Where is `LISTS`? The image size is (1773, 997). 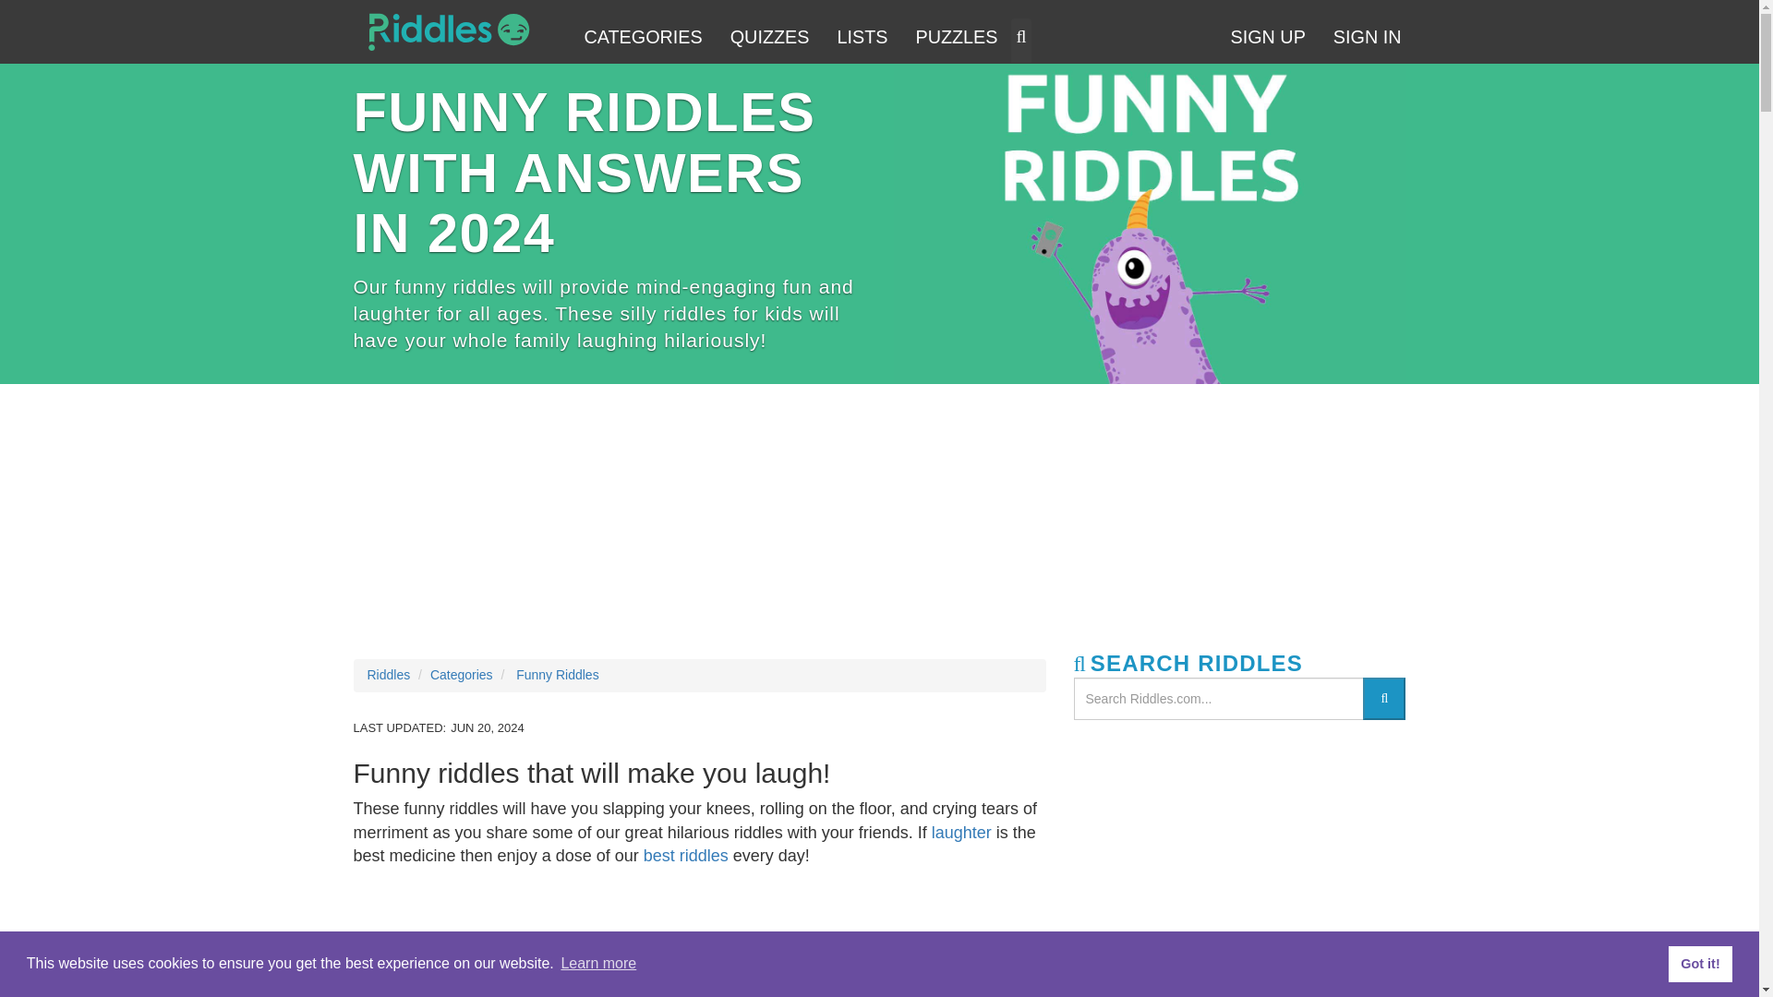
LISTS is located at coordinates (861, 39).